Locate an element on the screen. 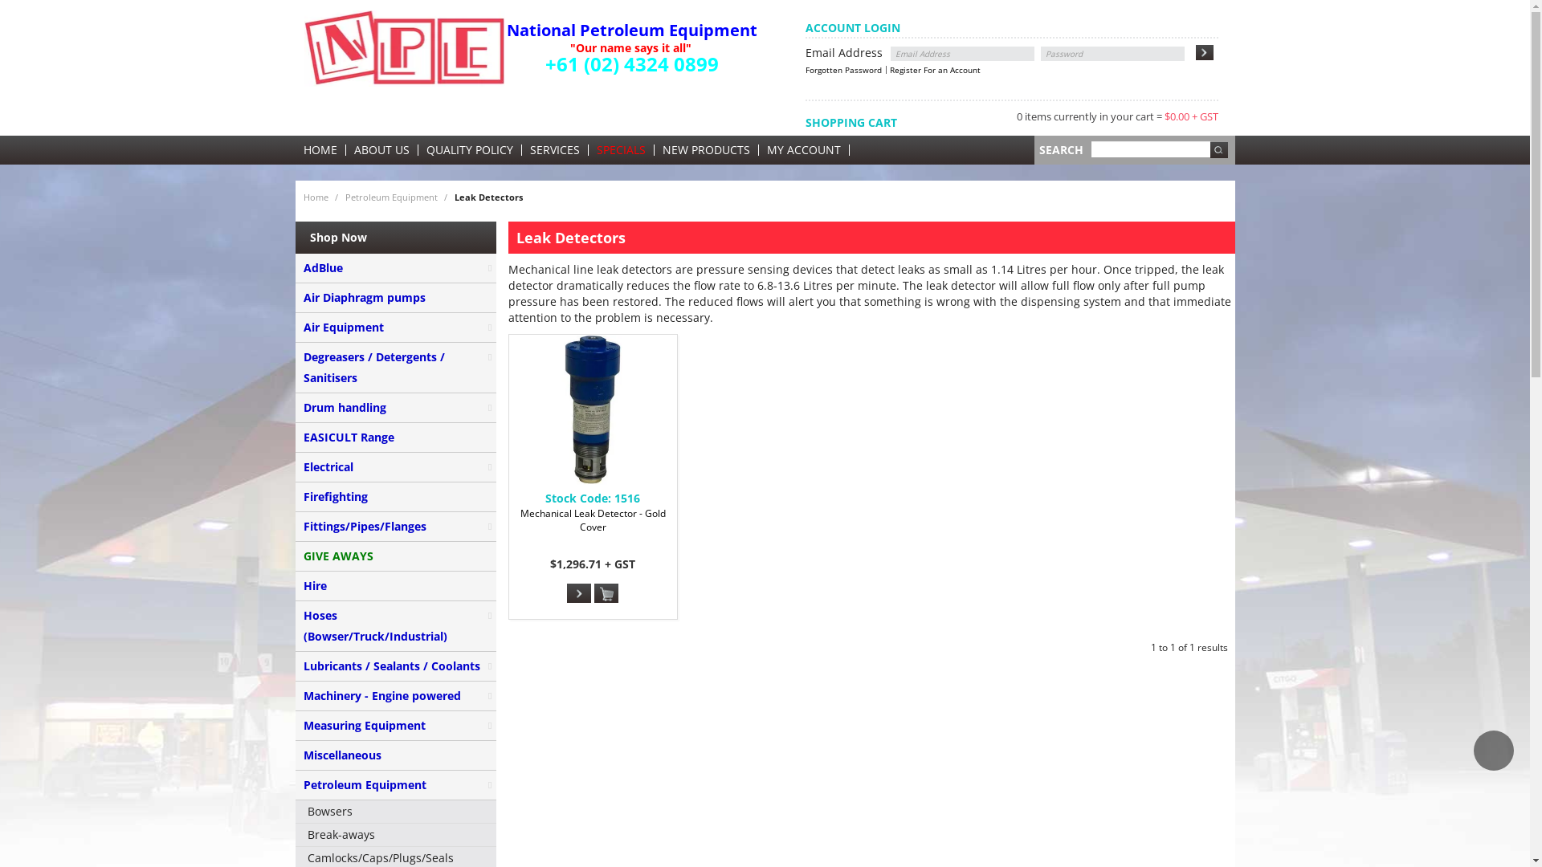 The height and width of the screenshot is (867, 1542). Air Diaphragm pumps is located at coordinates (396, 299).